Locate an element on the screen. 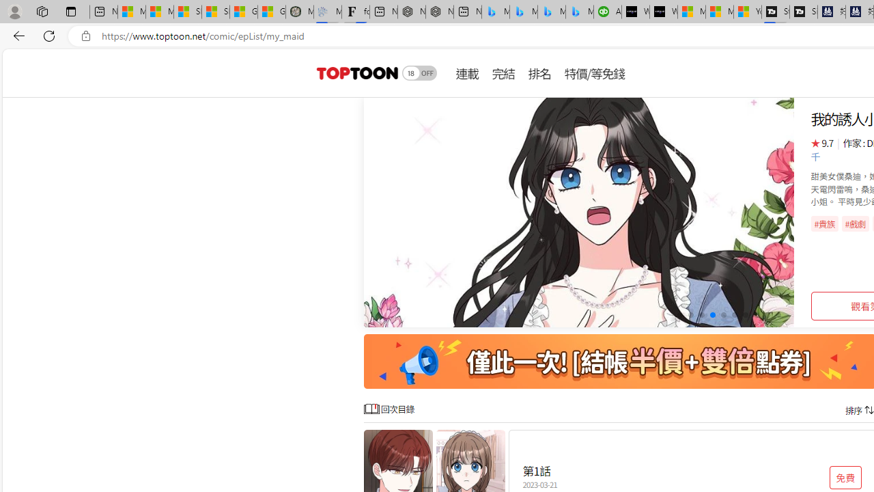 This screenshot has width=874, height=492. Go to slide 2 is located at coordinates (691, 315).